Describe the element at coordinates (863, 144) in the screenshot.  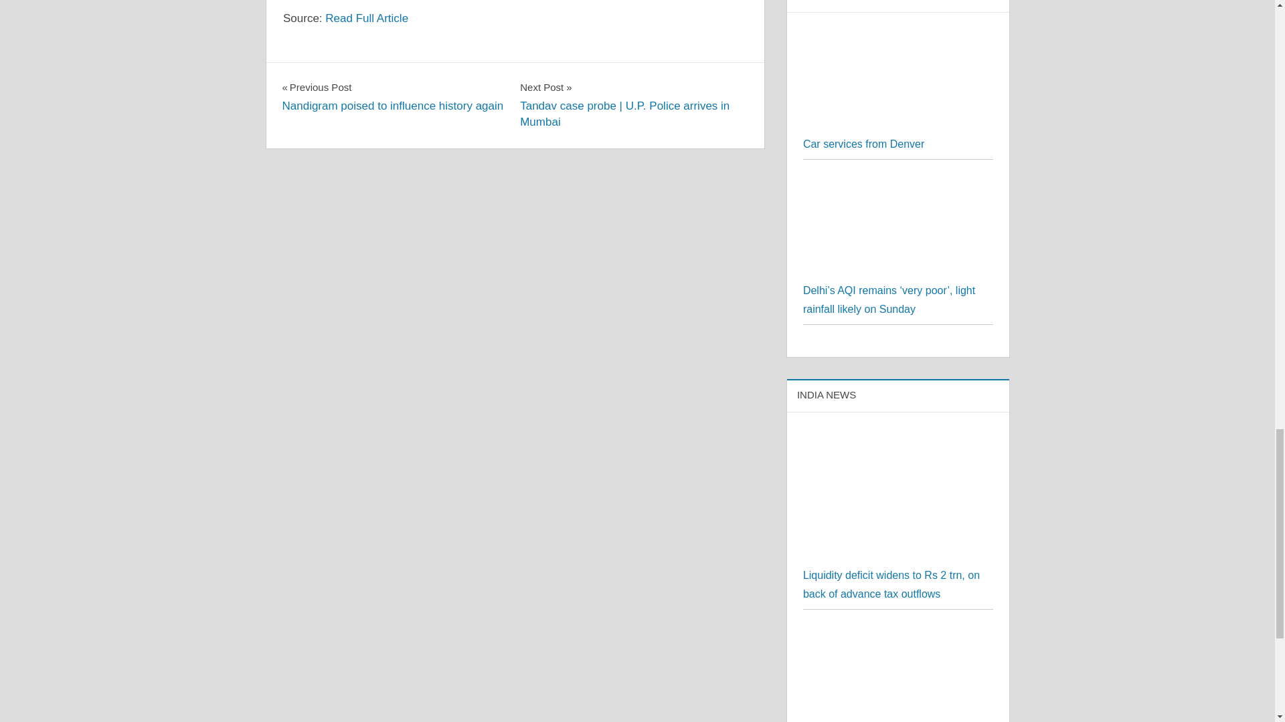
I see `Car services from Denver` at that location.